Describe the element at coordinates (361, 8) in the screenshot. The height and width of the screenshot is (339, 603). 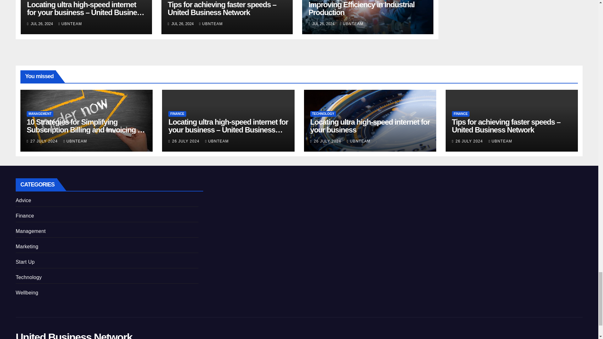
I see `Permalink to: Improving Efficiency in Industrial Production` at that location.